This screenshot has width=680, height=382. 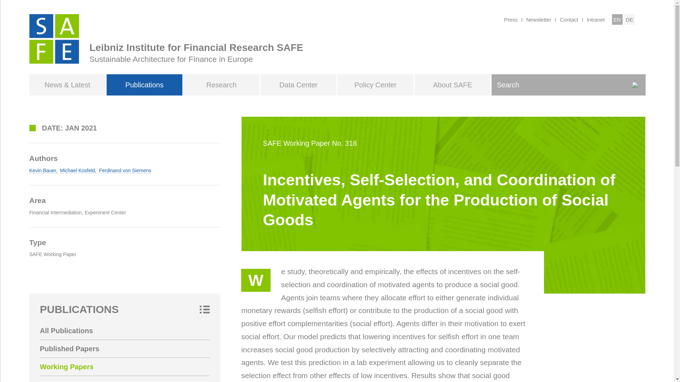 What do you see at coordinates (569, 19) in the screenshot?
I see `Contact` at bounding box center [569, 19].